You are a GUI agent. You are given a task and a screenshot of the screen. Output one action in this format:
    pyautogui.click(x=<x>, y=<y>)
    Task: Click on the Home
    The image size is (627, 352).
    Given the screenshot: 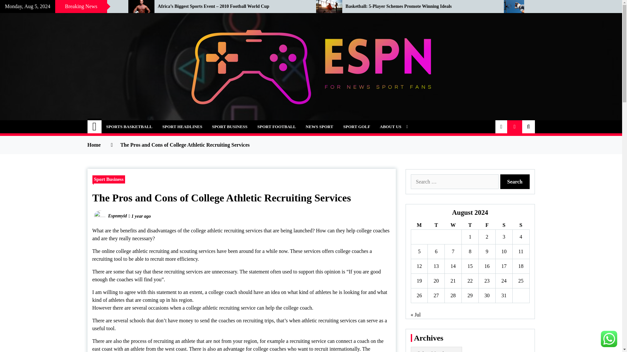 What is the action you would take?
    pyautogui.click(x=95, y=127)
    